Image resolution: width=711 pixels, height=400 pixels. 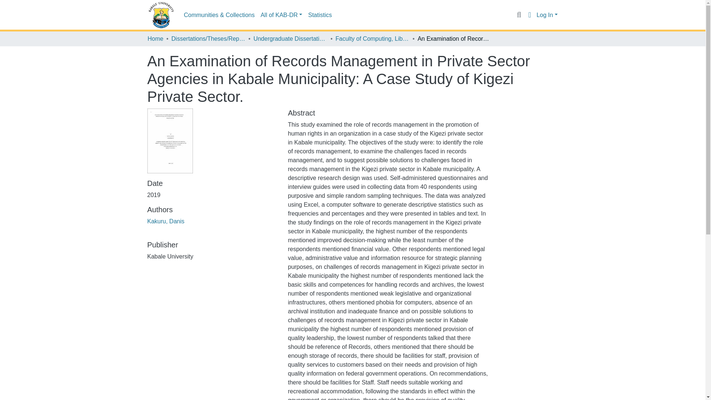 What do you see at coordinates (281, 15) in the screenshot?
I see `All of KAB-DR` at bounding box center [281, 15].